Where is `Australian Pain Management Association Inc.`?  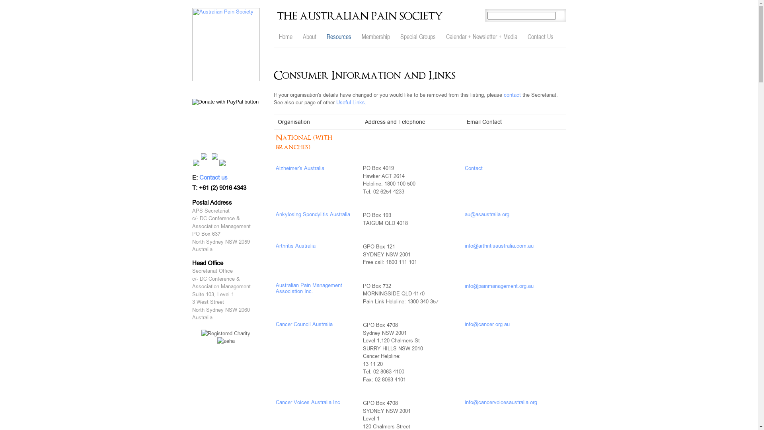 Australian Pain Management Association Inc. is located at coordinates (309, 288).